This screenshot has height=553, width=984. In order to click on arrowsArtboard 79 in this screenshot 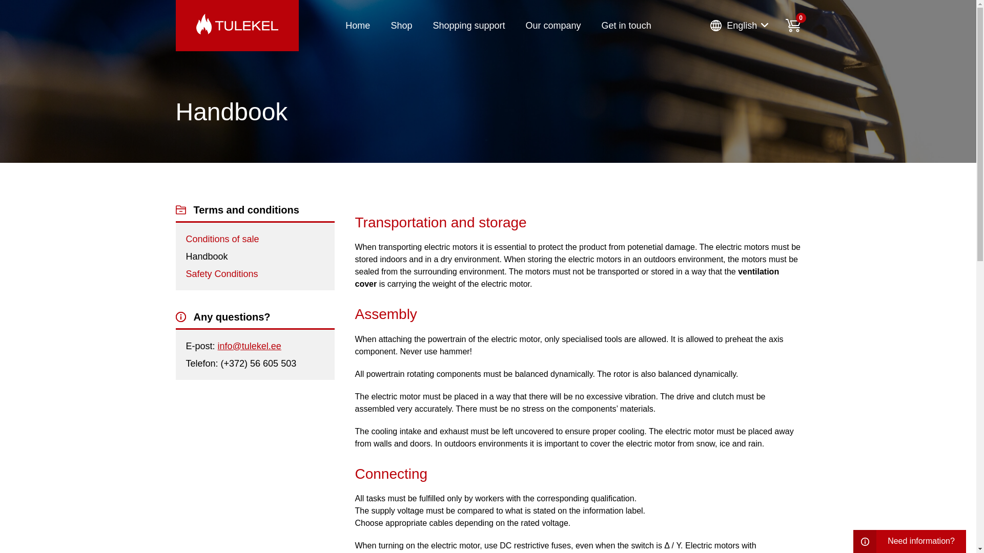, I will do `click(765, 25)`.